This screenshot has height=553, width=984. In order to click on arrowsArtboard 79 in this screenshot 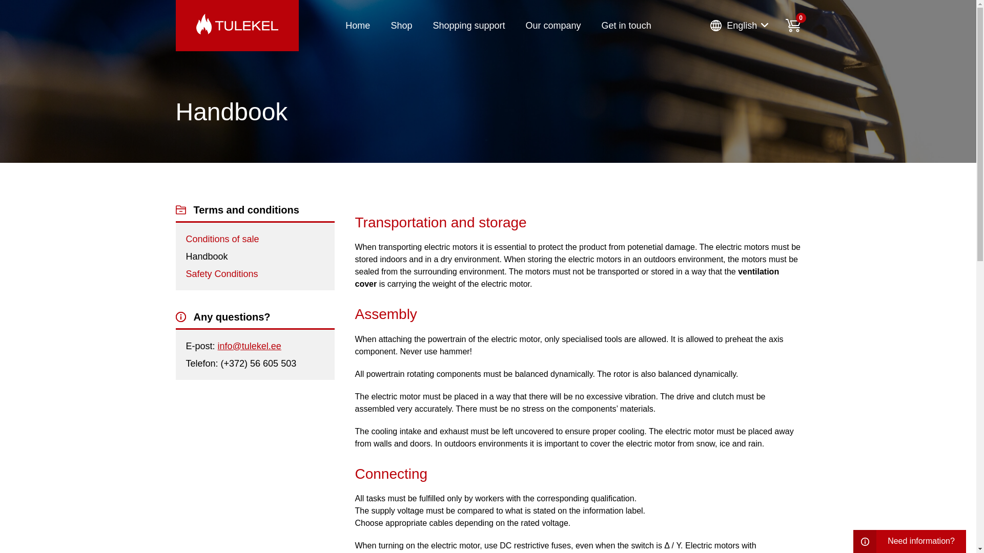, I will do `click(765, 25)`.